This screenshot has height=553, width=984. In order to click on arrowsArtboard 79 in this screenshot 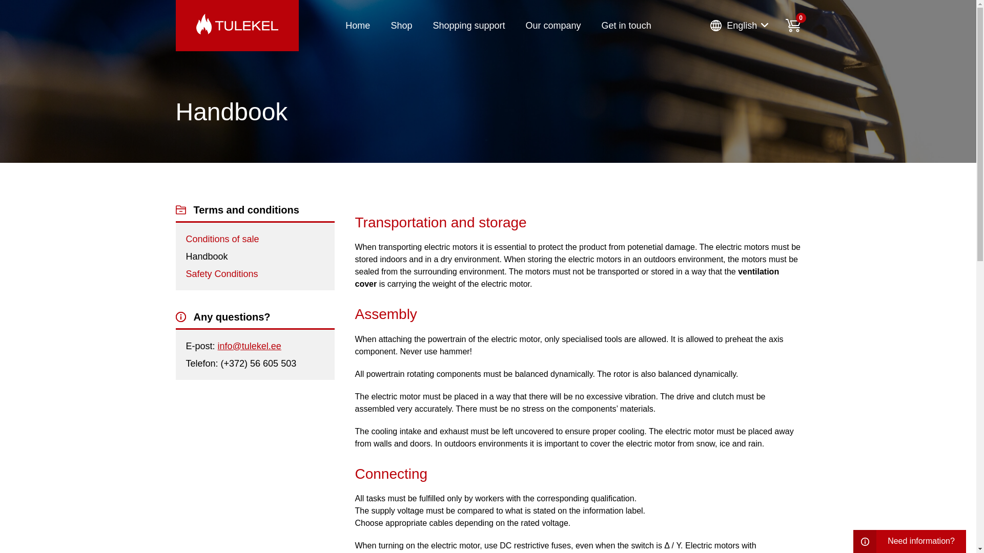, I will do `click(765, 25)`.